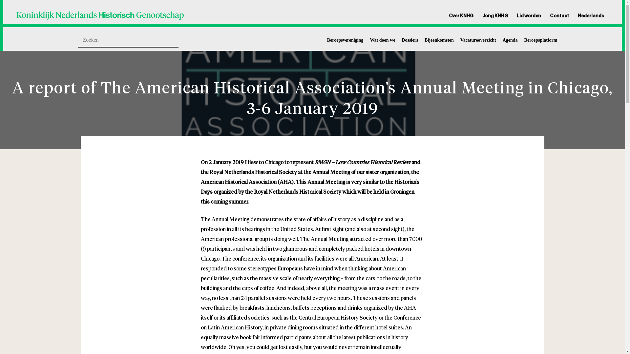 The width and height of the screenshot is (630, 354). I want to click on Contact, so click(559, 15).